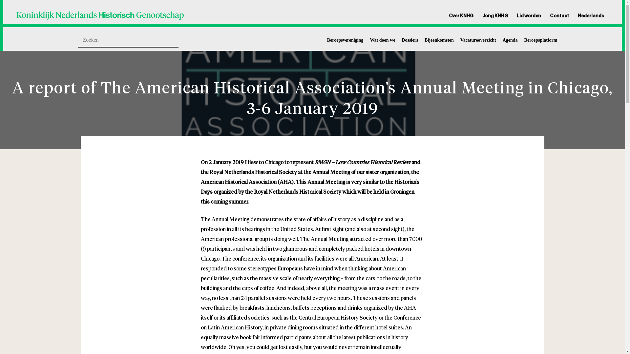 The width and height of the screenshot is (630, 354). I want to click on Contact, so click(559, 15).